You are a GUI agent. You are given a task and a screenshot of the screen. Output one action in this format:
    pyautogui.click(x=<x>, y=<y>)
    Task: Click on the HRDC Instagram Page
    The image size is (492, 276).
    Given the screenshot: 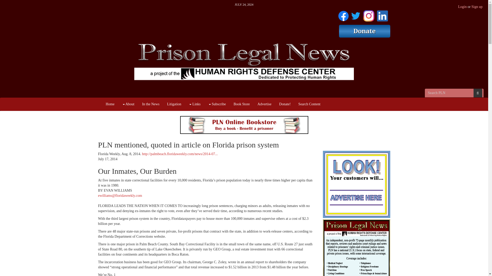 What is the action you would take?
    pyautogui.click(x=368, y=15)
    